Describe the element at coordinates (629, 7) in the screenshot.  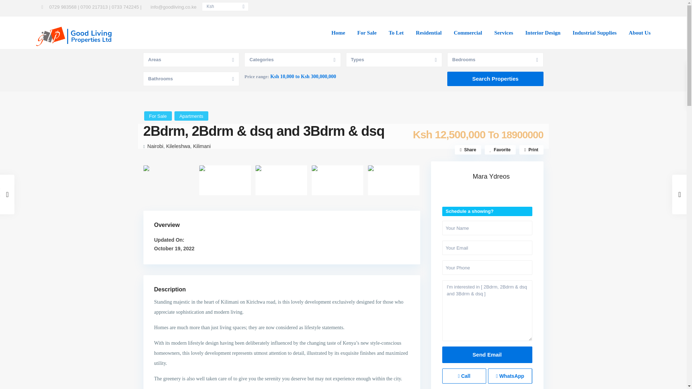
I see `Search` at that location.